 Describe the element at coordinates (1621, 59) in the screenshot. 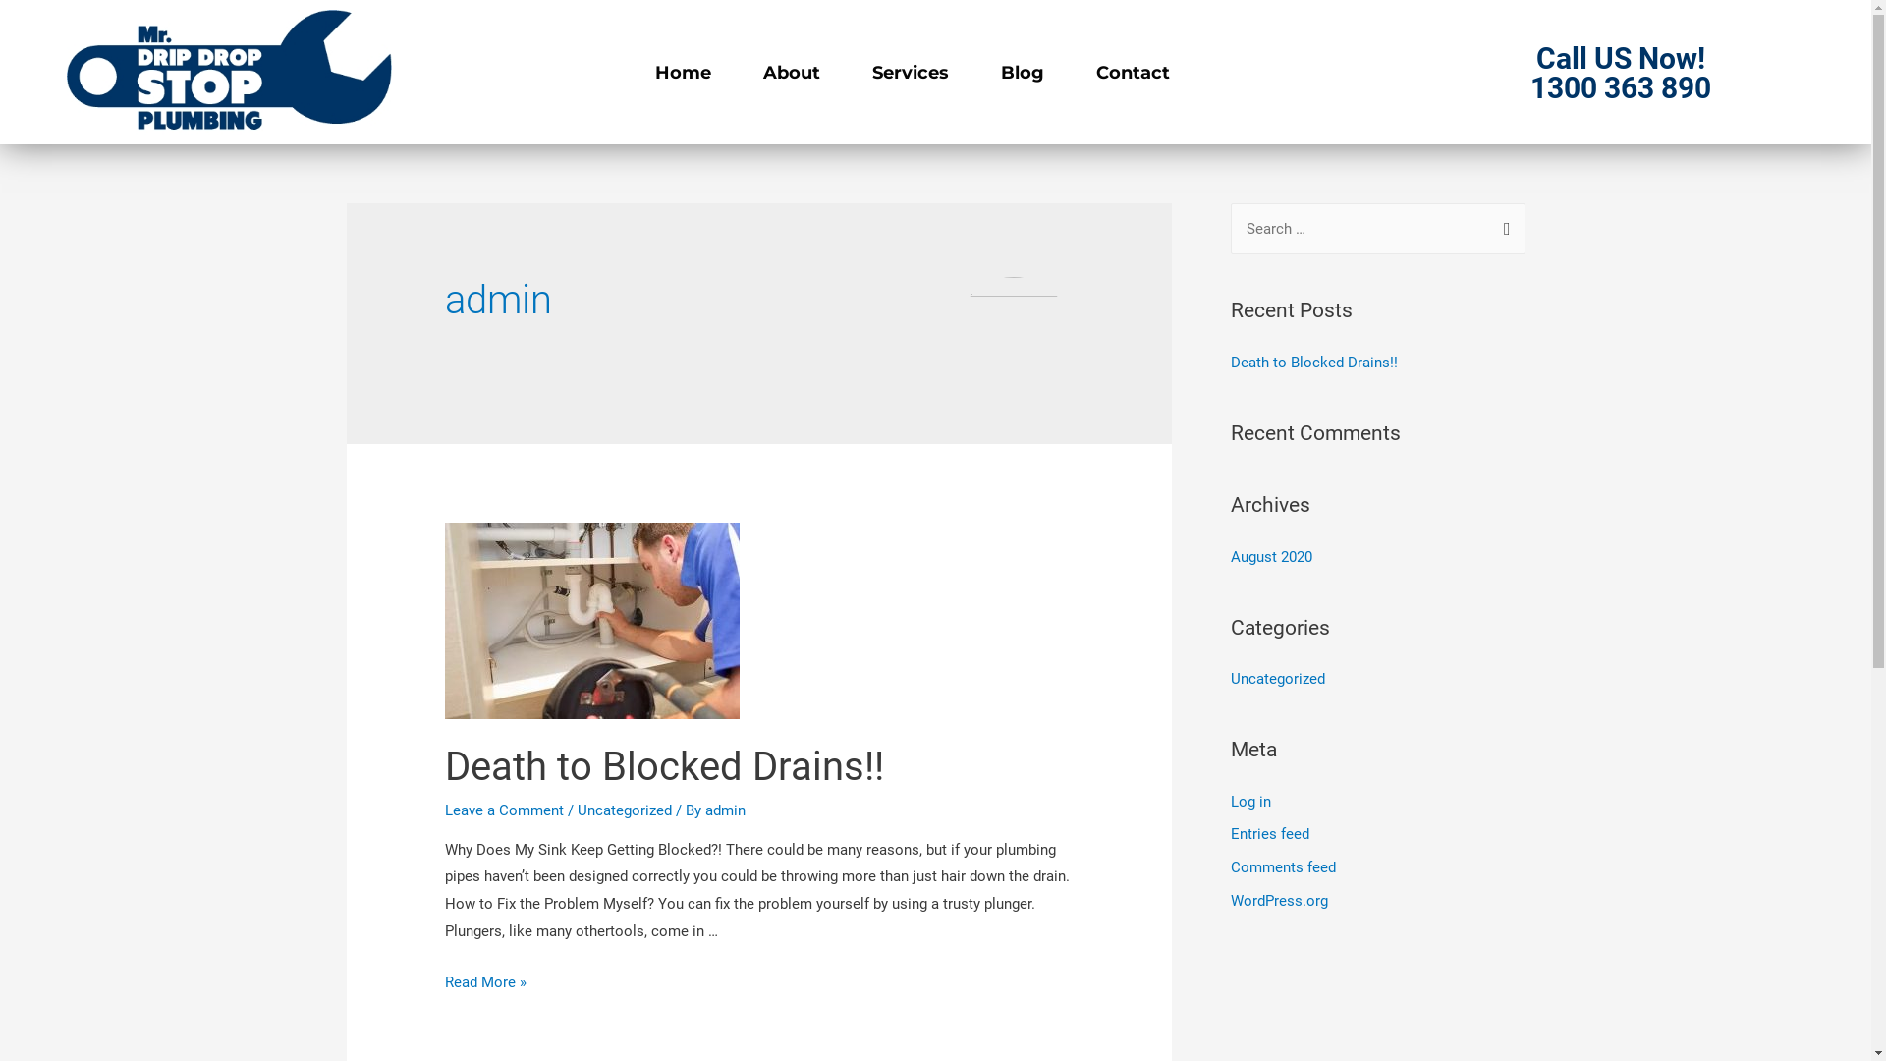

I see `Now!
Call US Now!` at that location.